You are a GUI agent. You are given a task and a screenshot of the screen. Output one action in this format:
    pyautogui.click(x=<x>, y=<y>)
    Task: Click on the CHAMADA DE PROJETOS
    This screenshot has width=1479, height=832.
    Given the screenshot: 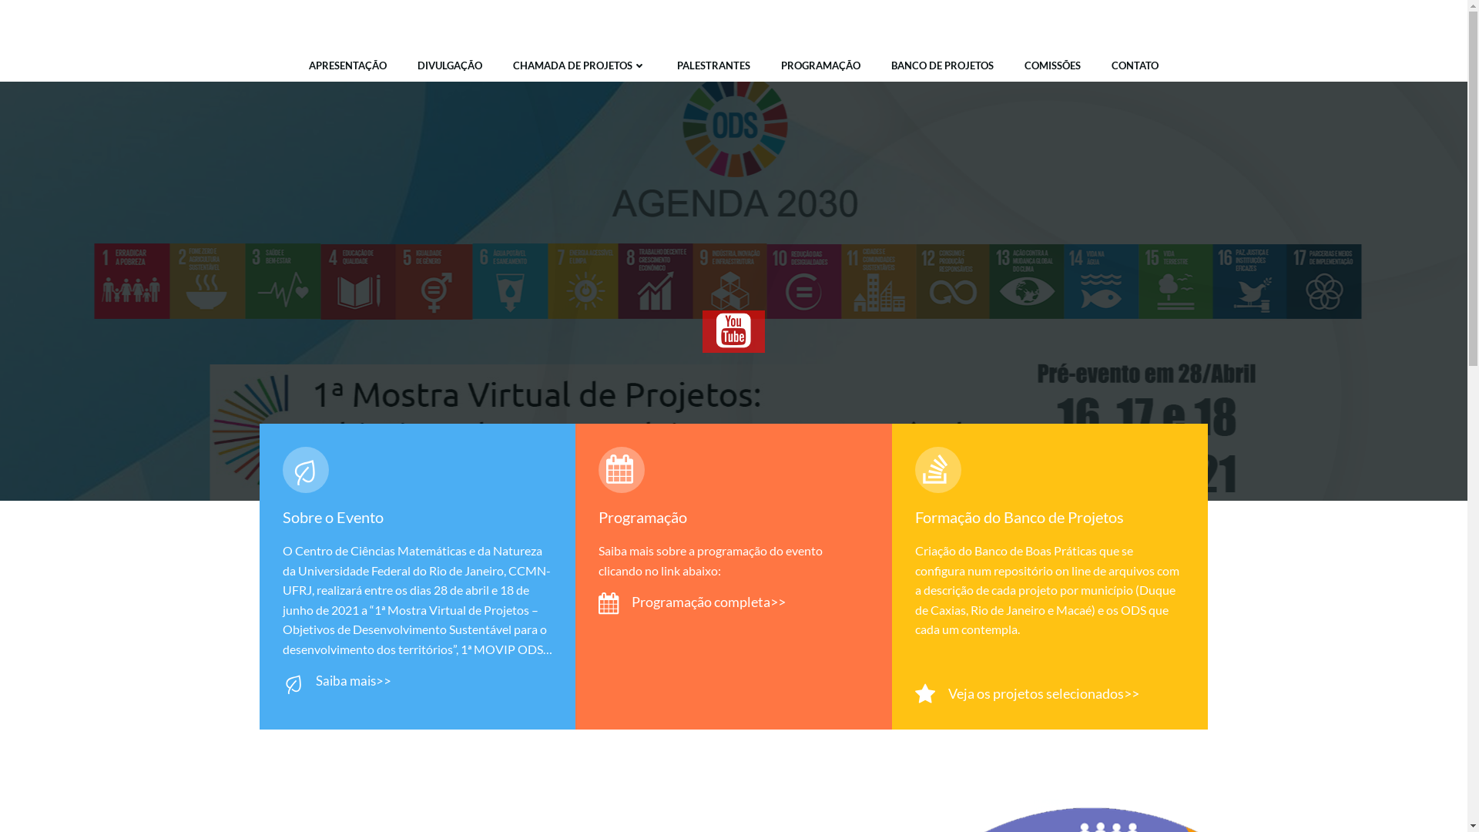 What is the action you would take?
    pyautogui.click(x=579, y=66)
    